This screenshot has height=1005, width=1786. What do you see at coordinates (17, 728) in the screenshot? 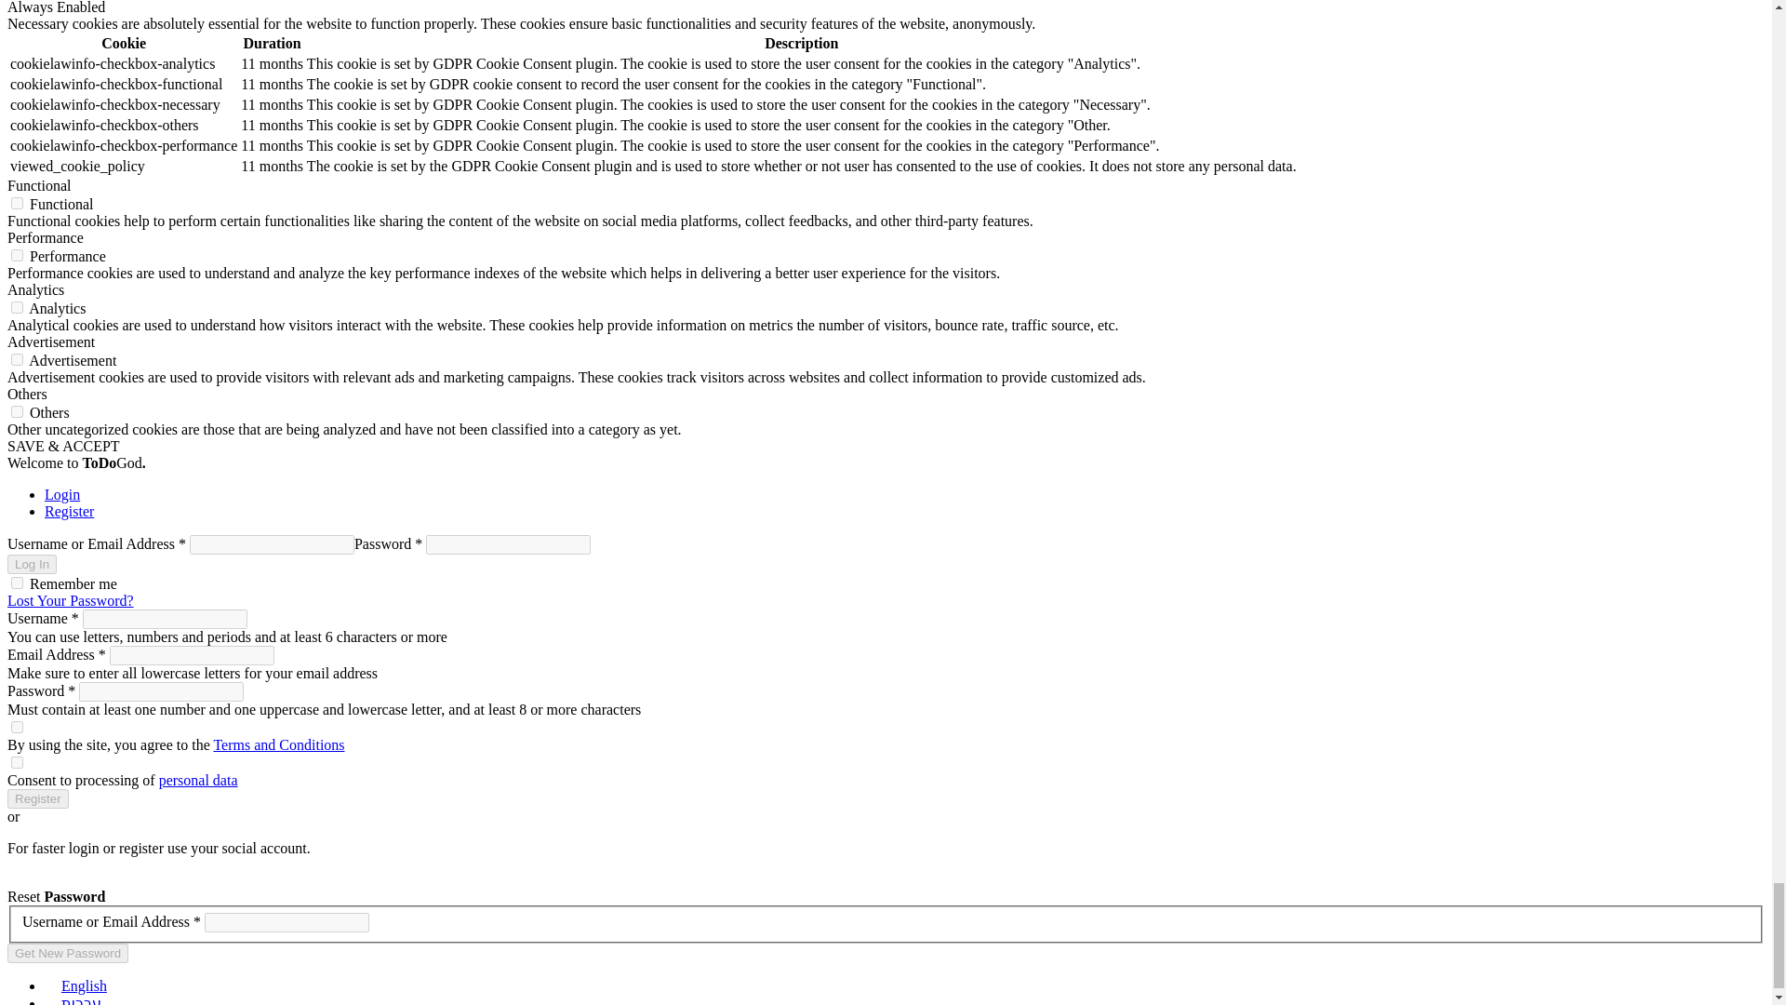
I see `1` at bounding box center [17, 728].